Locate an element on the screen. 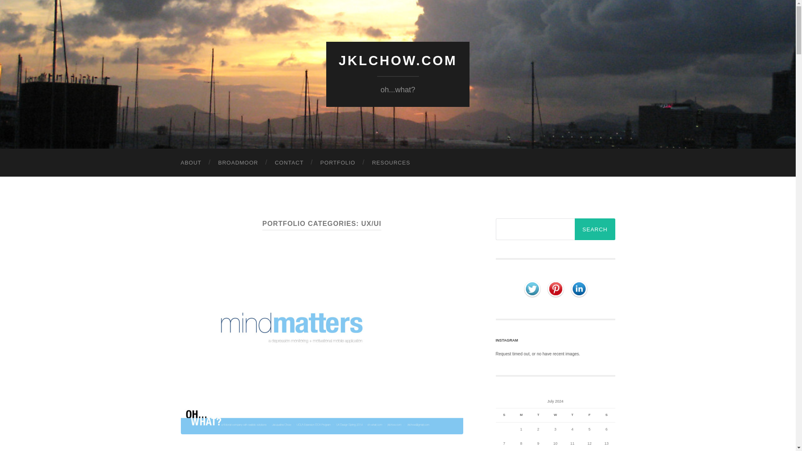 This screenshot has height=451, width=802. Tuesday is located at coordinates (538, 415).